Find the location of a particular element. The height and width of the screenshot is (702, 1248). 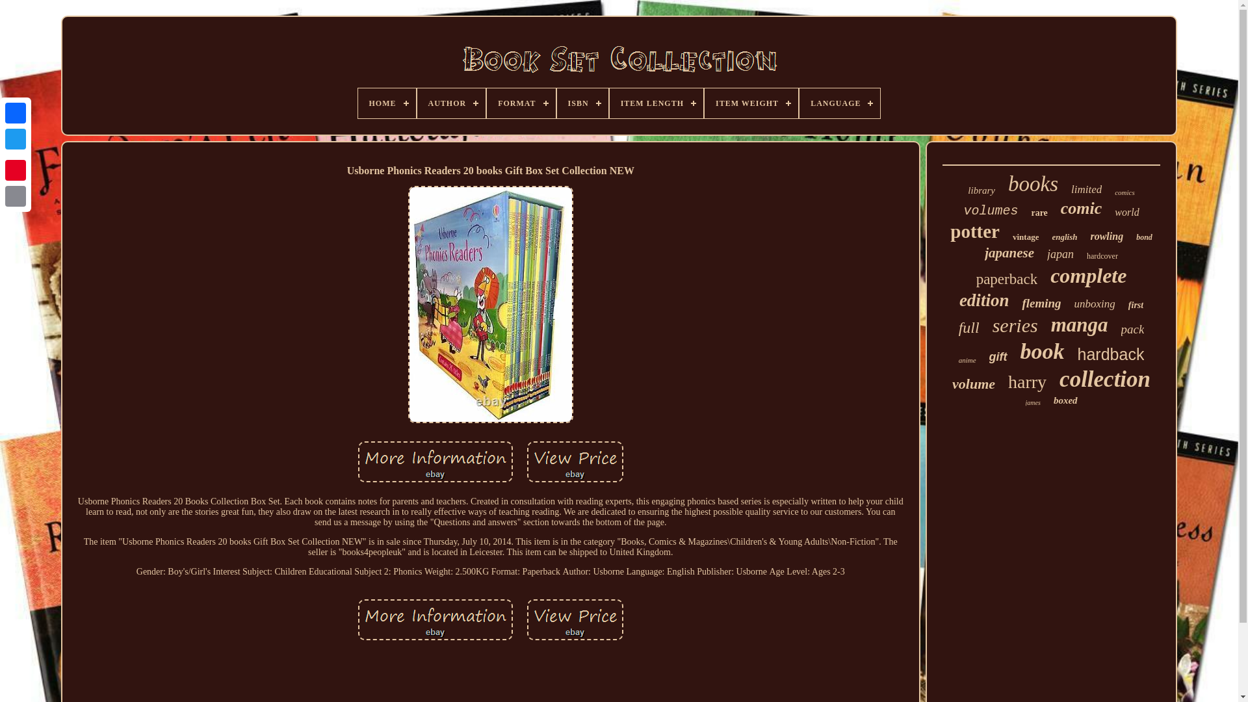

Usborne Phonics Readers 20 books Gift Box Set Collection NEW is located at coordinates (435, 461).